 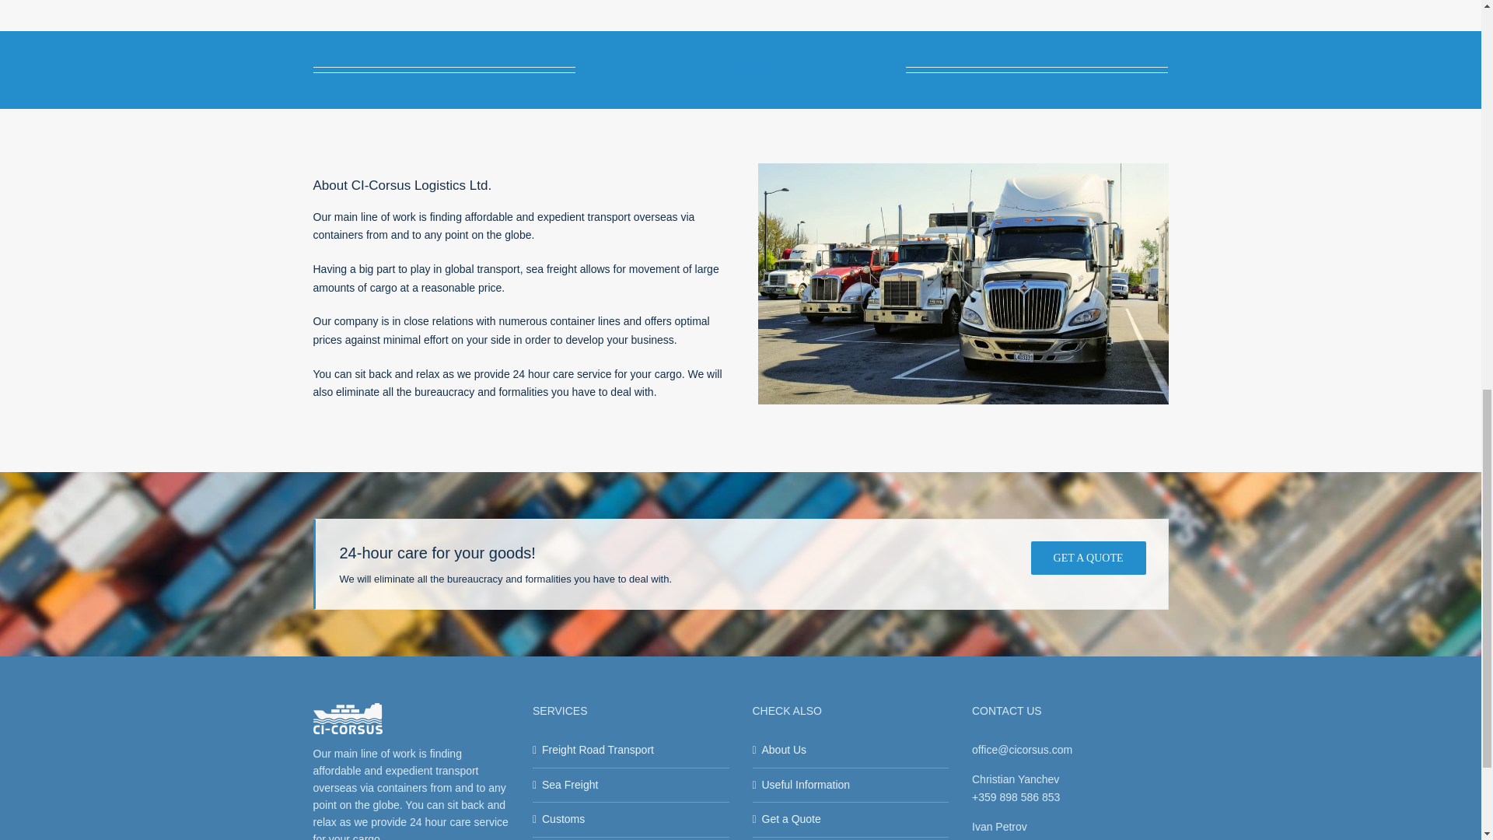 I want to click on OUR SERVICES, so click(x=740, y=68).